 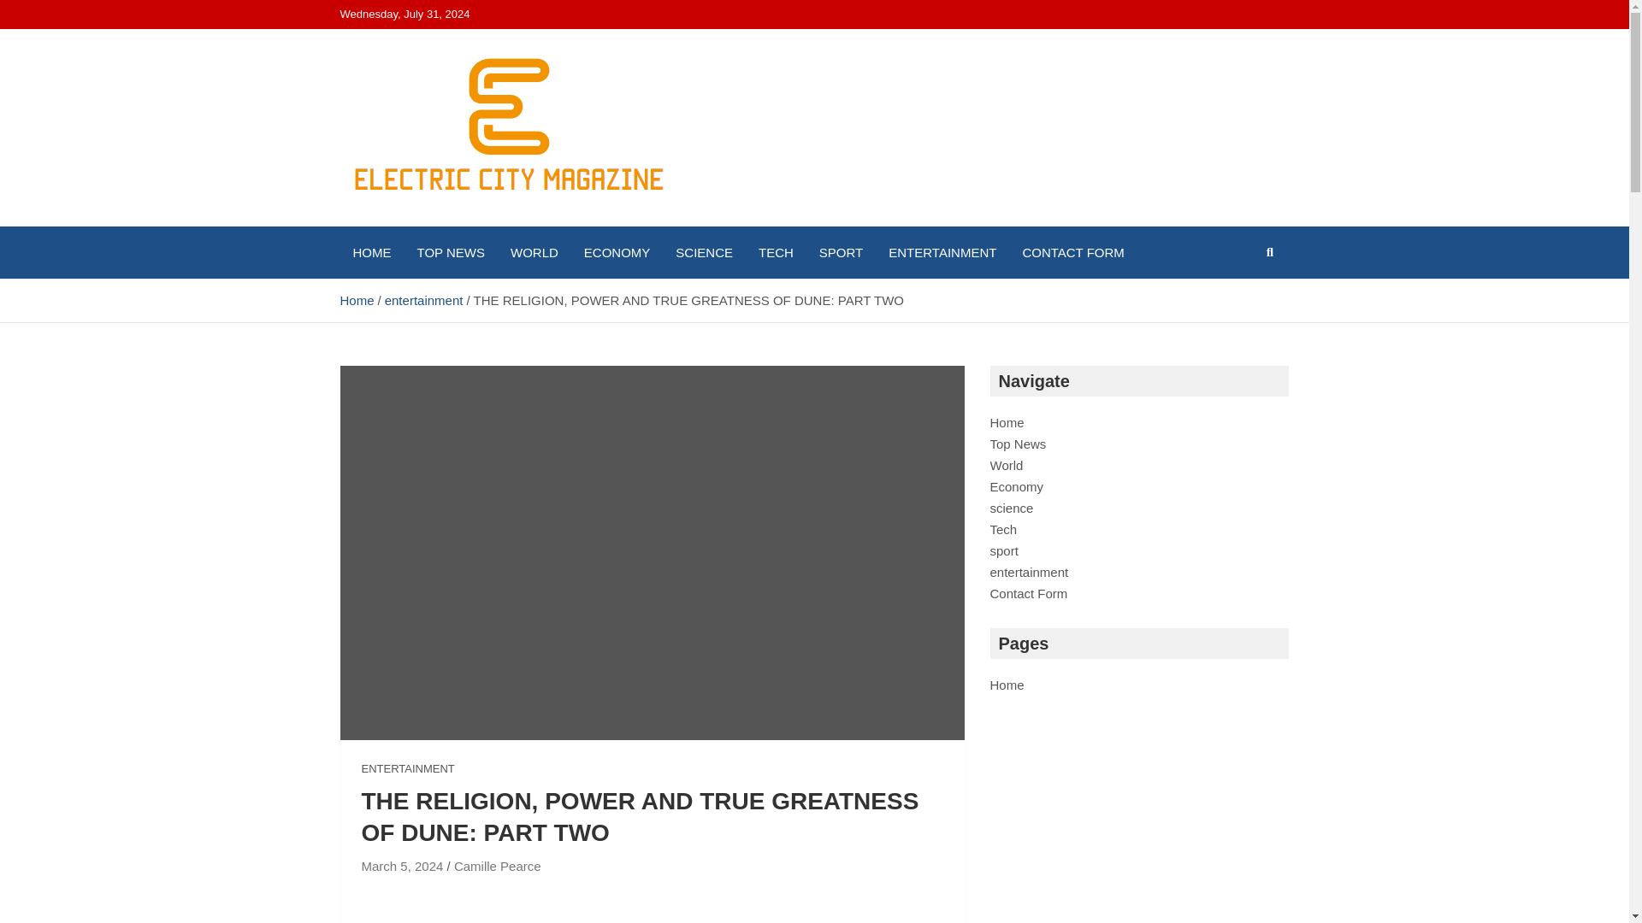 What do you see at coordinates (1004, 550) in the screenshot?
I see `sport` at bounding box center [1004, 550].